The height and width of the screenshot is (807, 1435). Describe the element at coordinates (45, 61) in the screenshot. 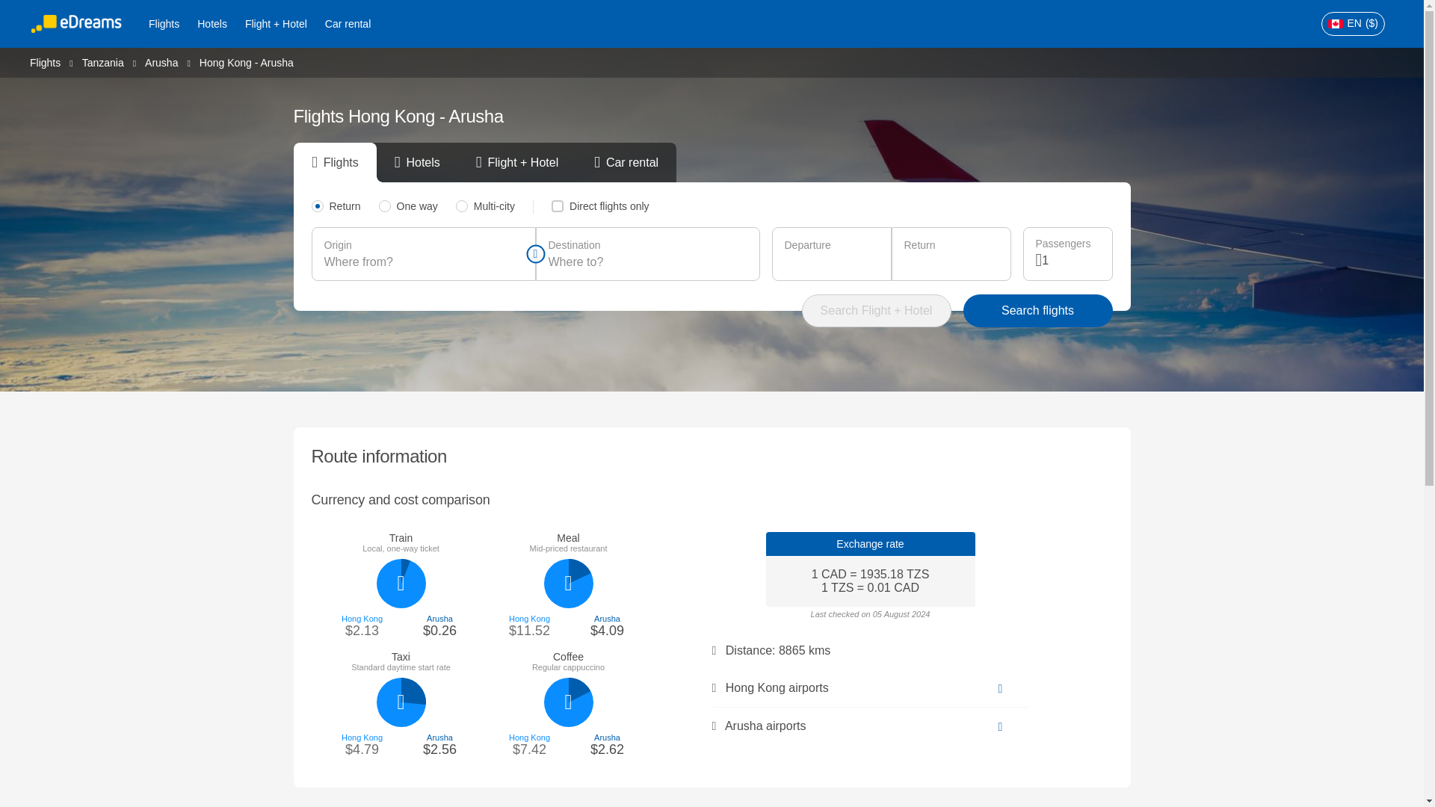

I see `Flights` at that location.